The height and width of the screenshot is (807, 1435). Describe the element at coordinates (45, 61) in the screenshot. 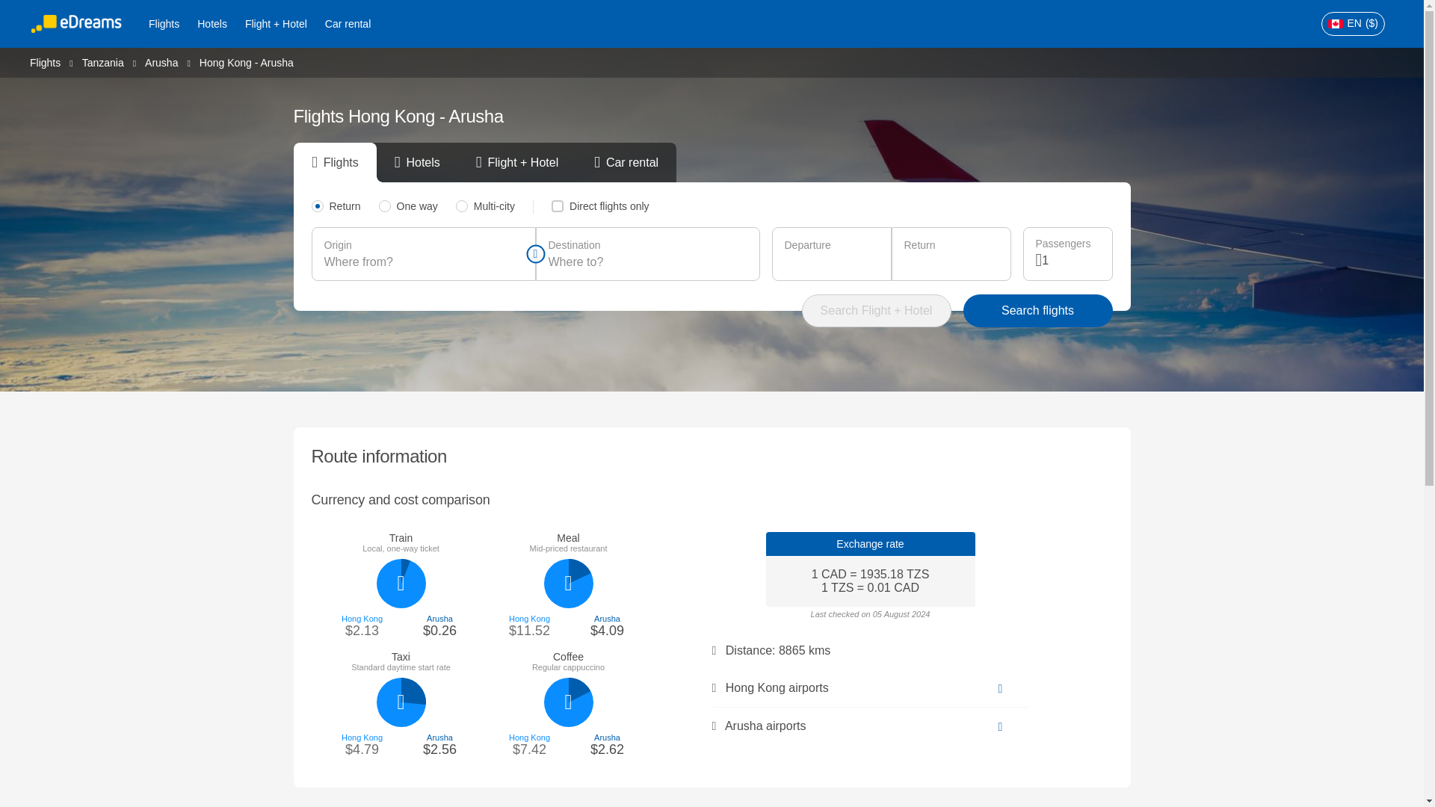

I see `Flights` at that location.